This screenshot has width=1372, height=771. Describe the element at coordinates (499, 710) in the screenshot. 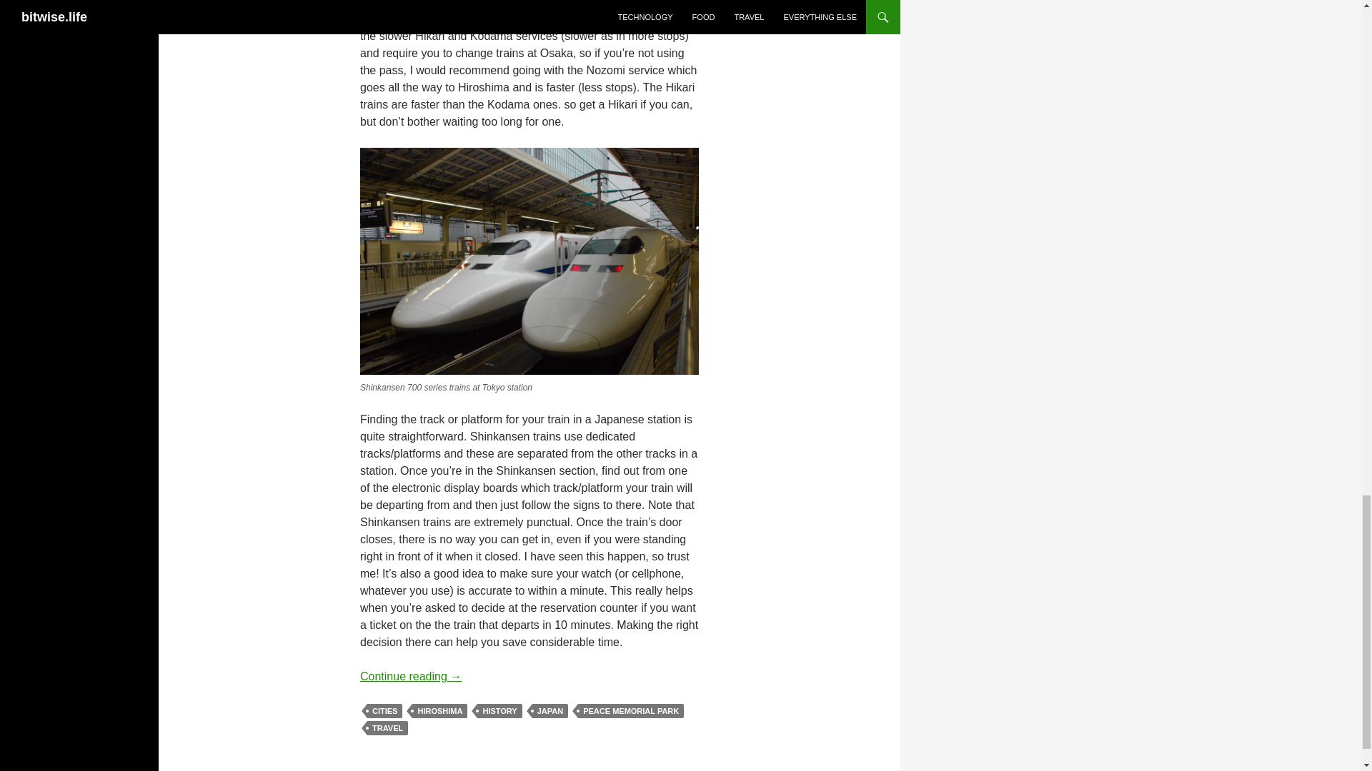

I see `HISTORY` at that location.